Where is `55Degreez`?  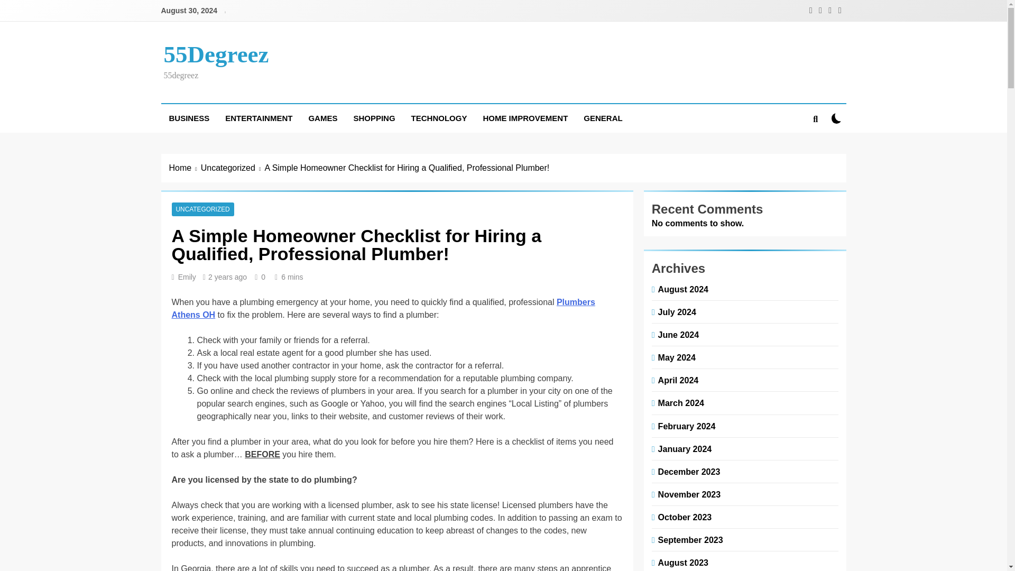 55Degreez is located at coordinates (216, 54).